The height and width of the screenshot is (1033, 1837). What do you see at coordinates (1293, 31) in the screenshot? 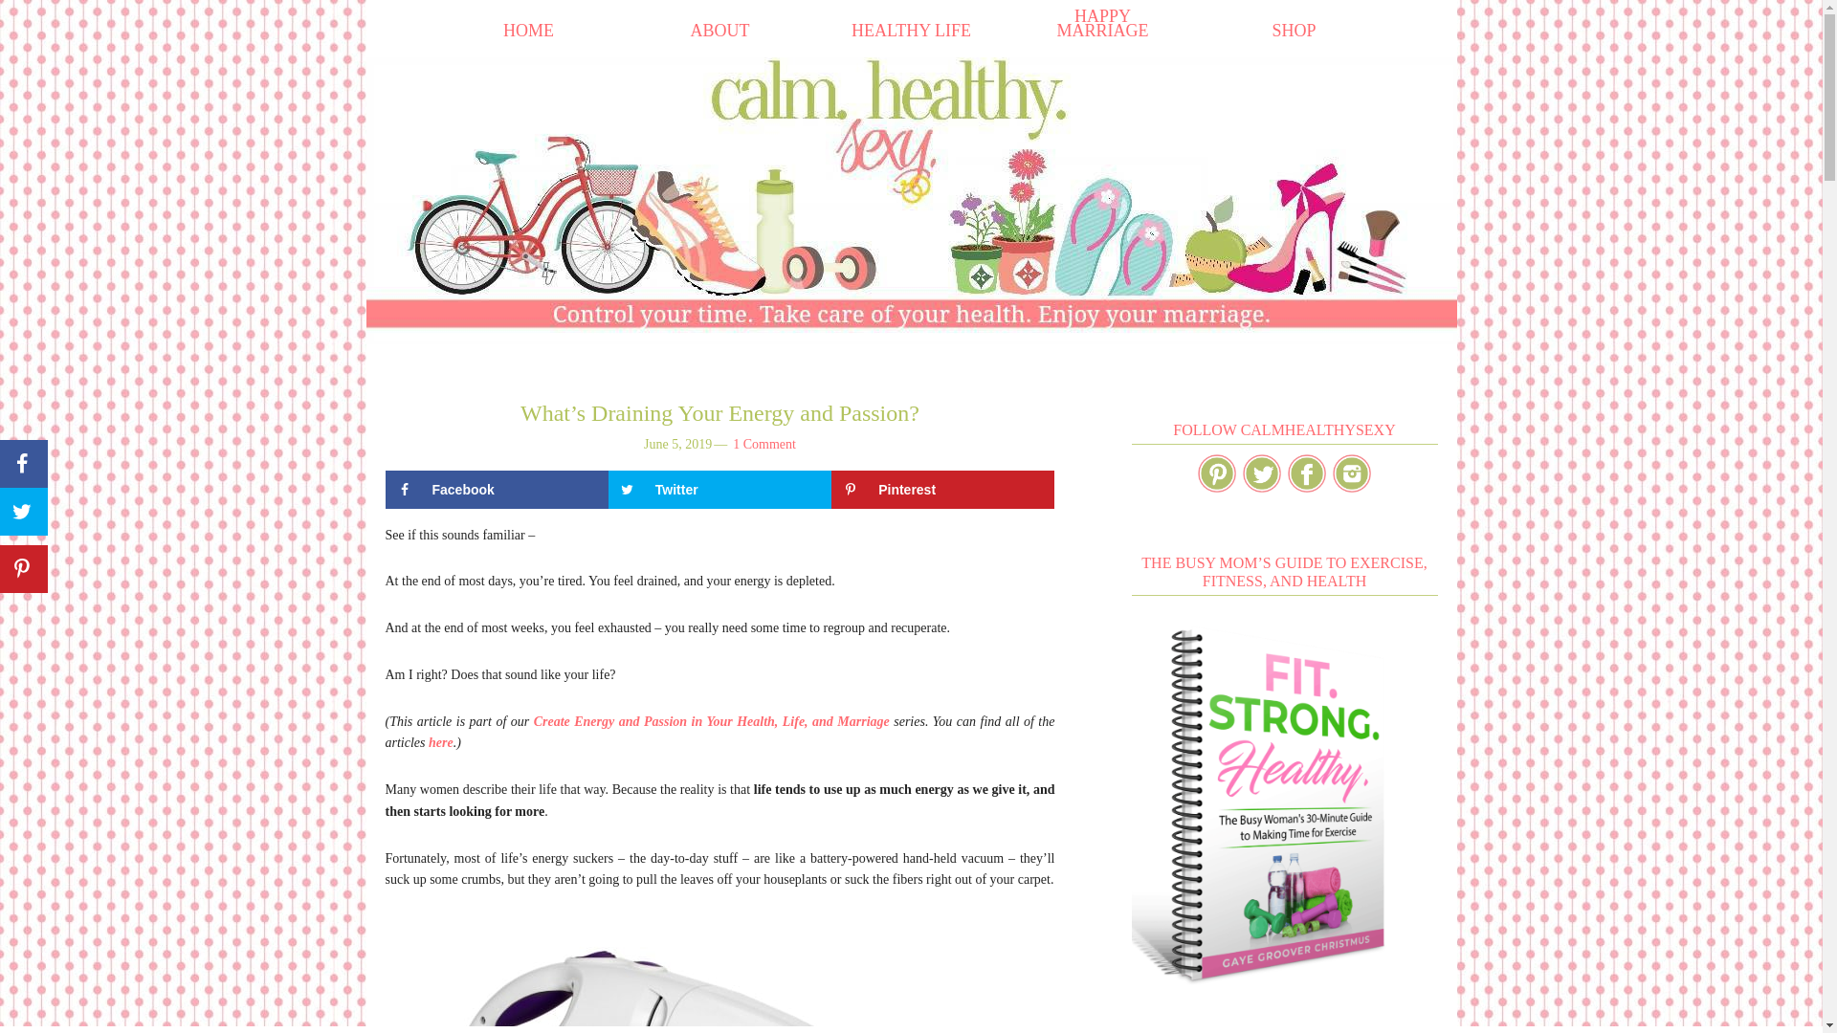
I see `Shop` at bounding box center [1293, 31].